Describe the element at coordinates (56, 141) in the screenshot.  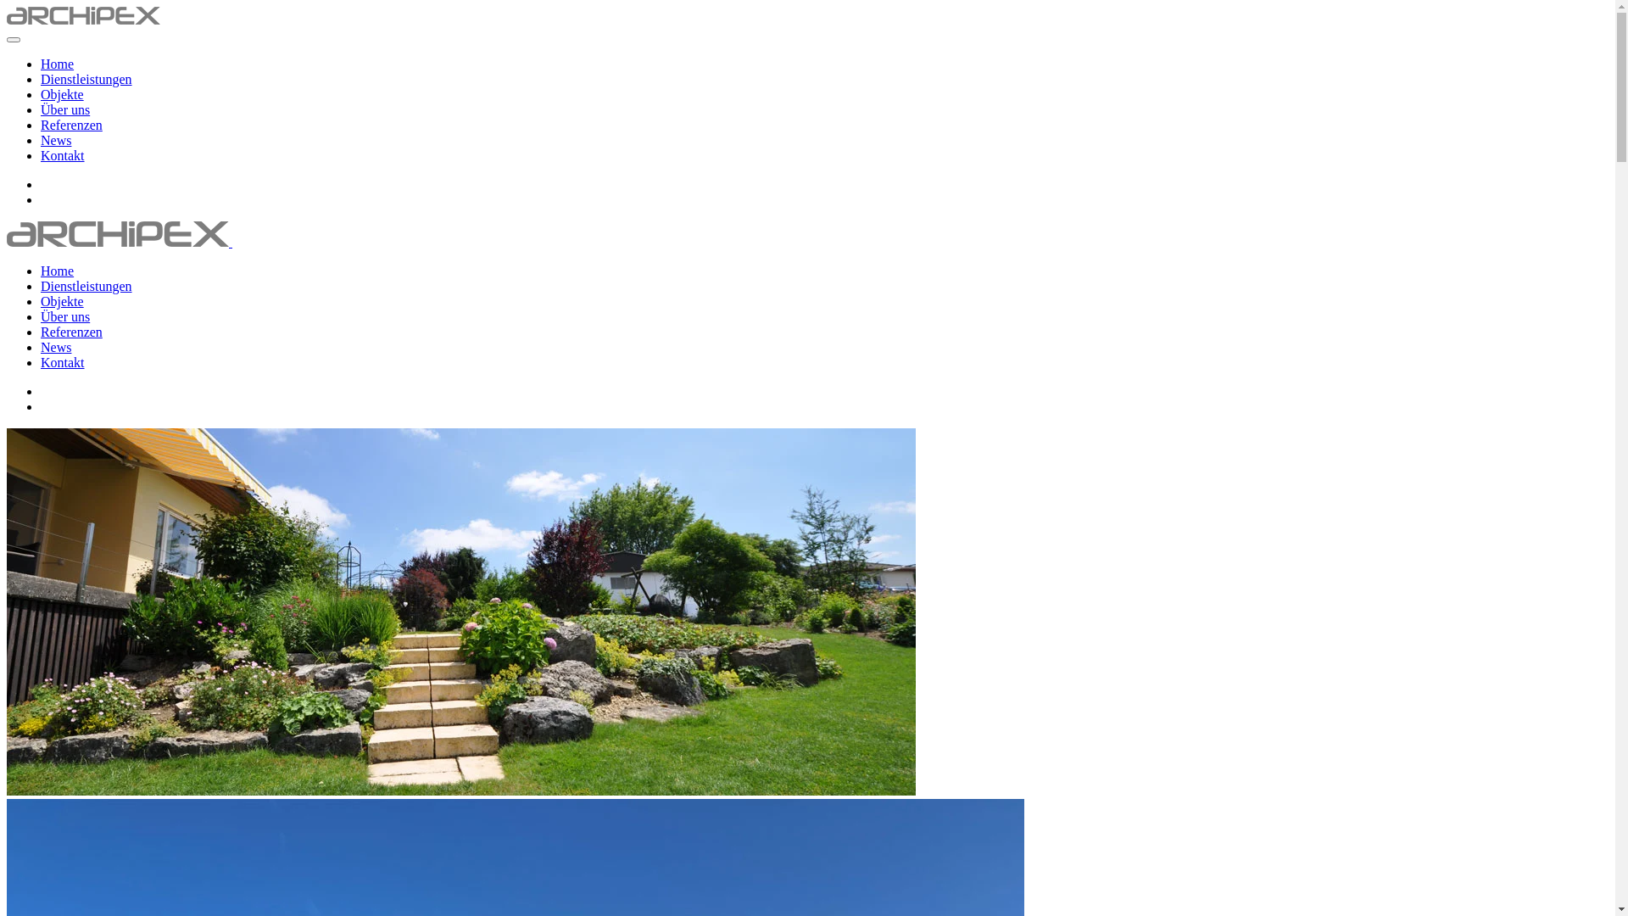
I see `News` at that location.